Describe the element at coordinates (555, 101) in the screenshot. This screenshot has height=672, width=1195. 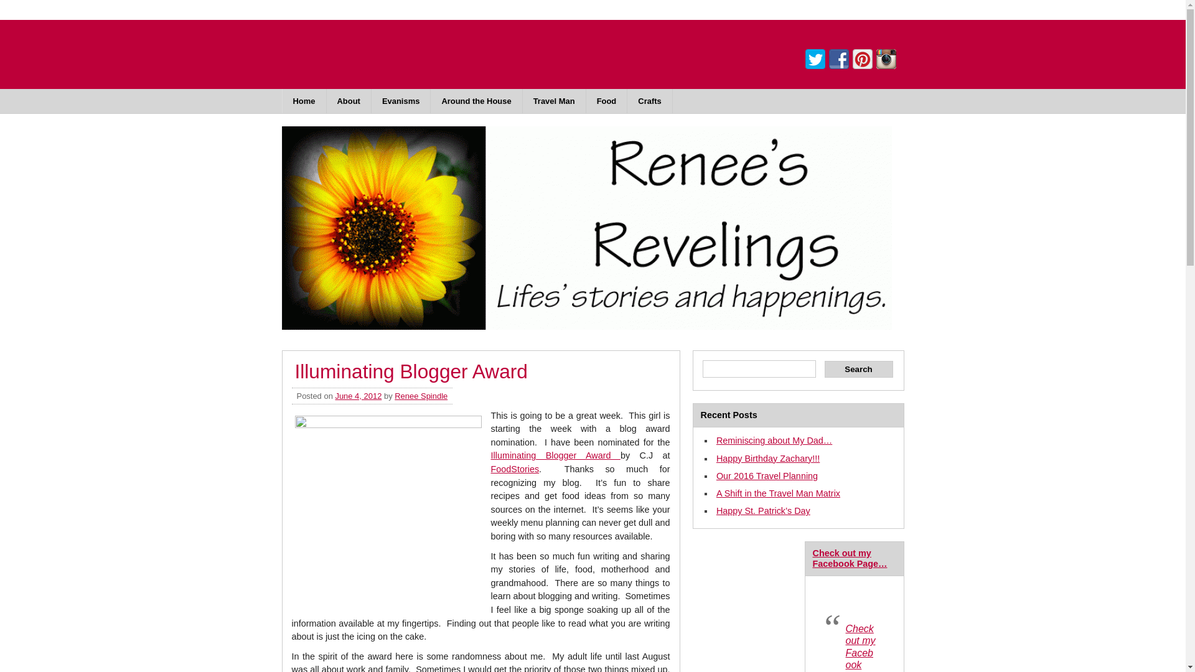
I see `Travel Man` at that location.